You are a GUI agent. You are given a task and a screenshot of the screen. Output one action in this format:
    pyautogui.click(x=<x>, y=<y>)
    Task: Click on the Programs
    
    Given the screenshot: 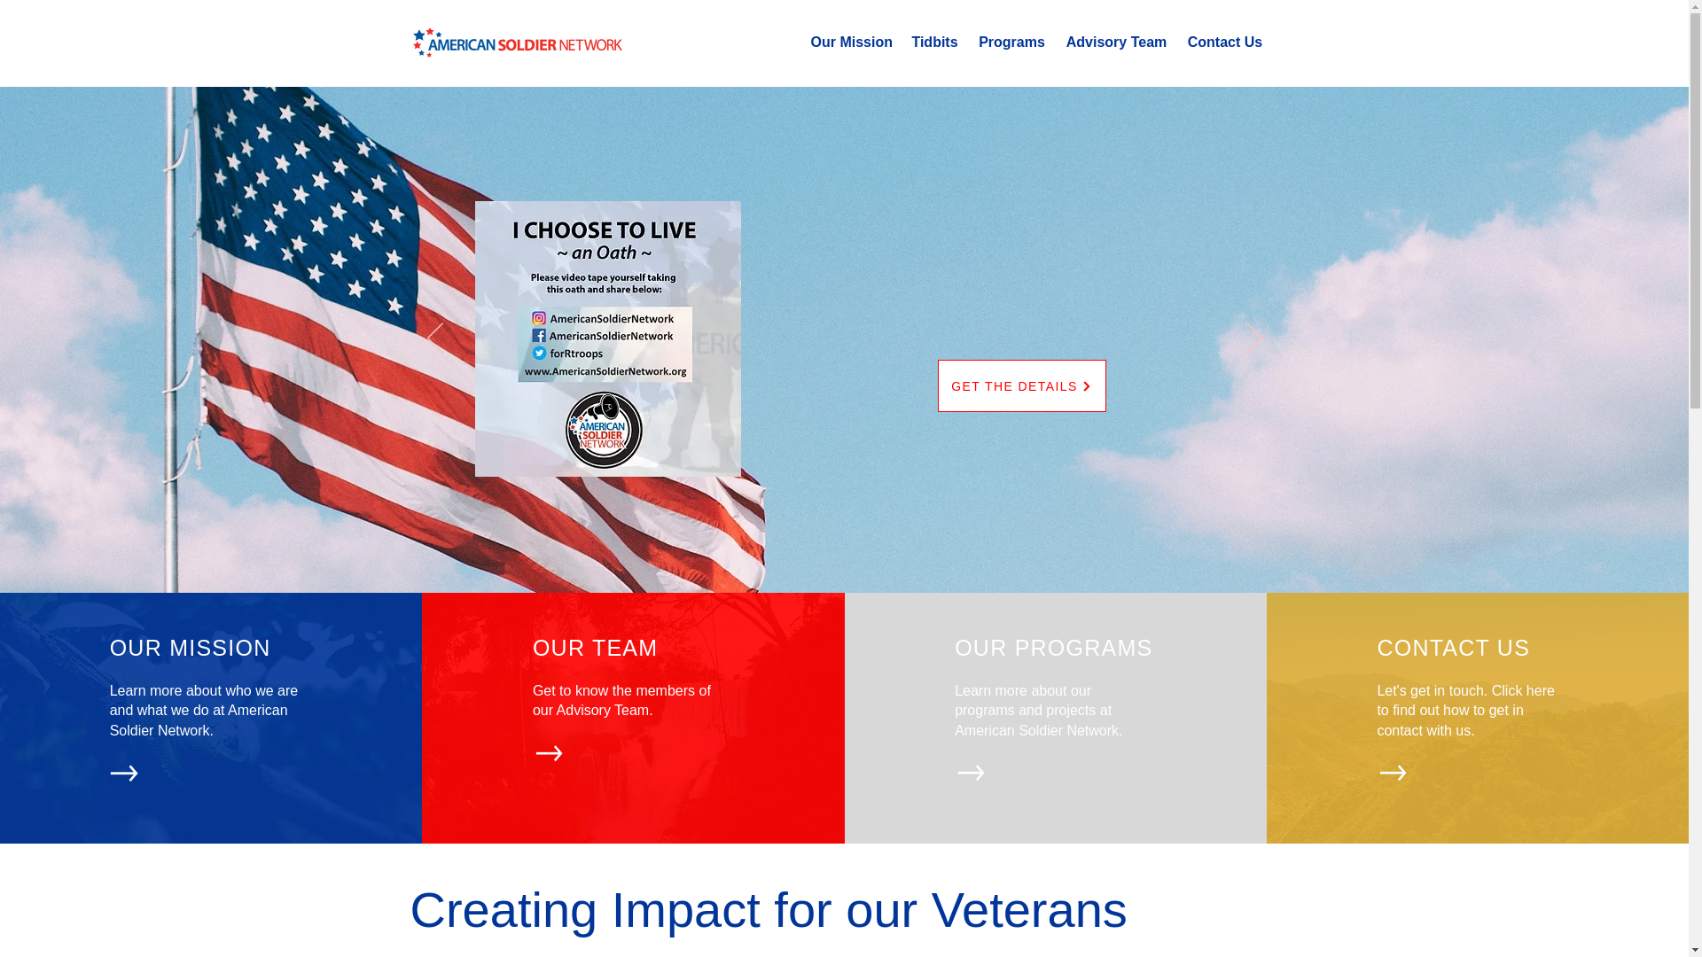 What is the action you would take?
    pyautogui.click(x=1011, y=43)
    